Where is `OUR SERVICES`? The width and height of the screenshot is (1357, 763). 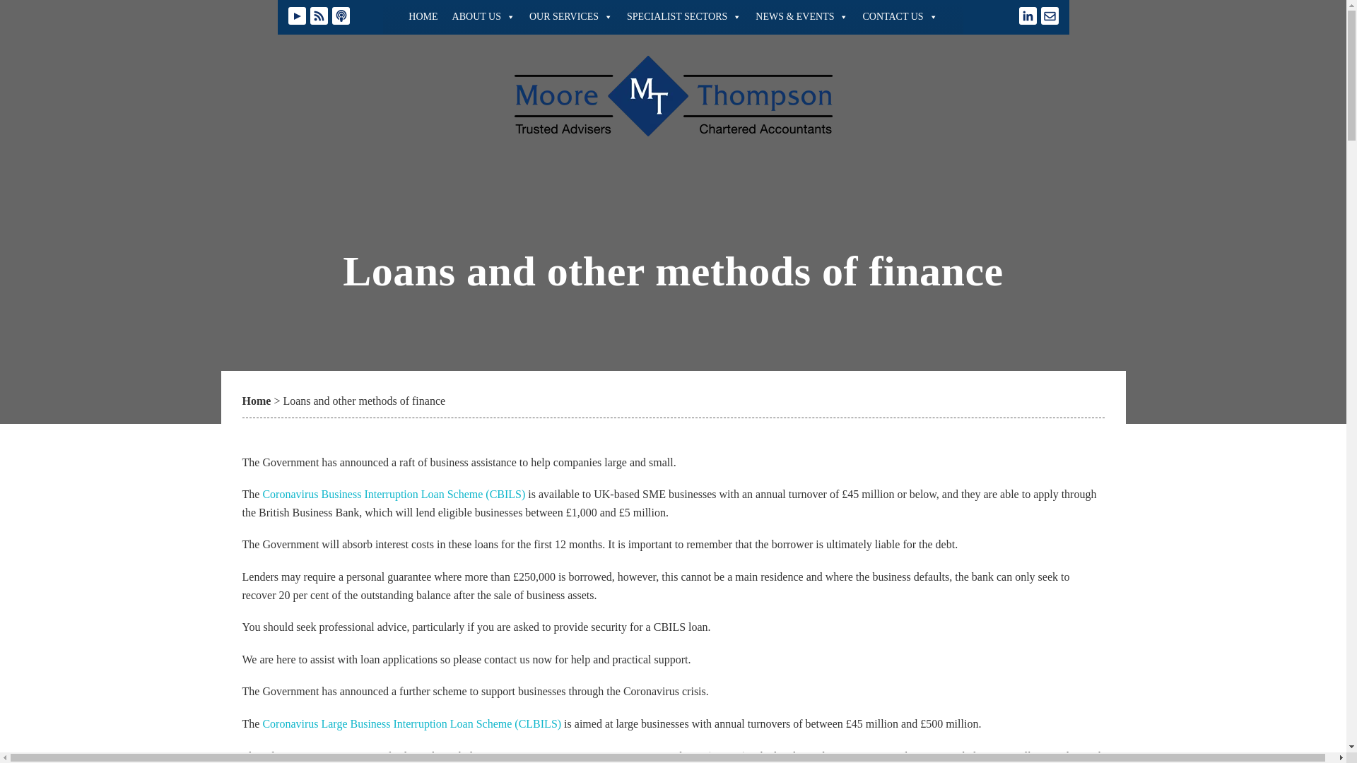 OUR SERVICES is located at coordinates (571, 17).